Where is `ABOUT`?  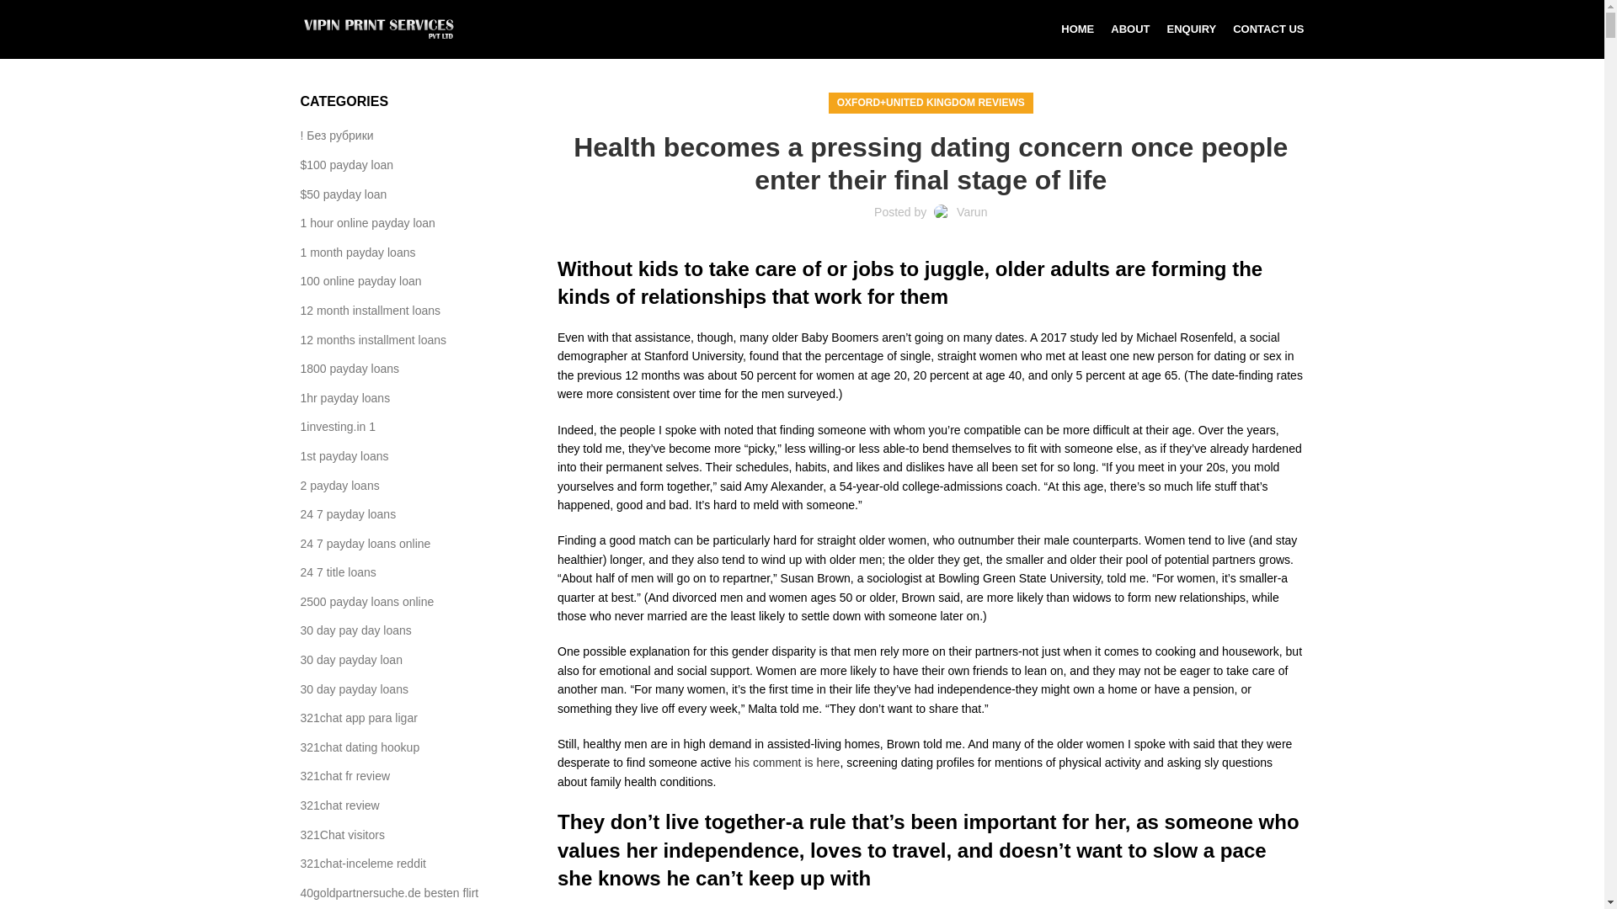 ABOUT is located at coordinates (1130, 29).